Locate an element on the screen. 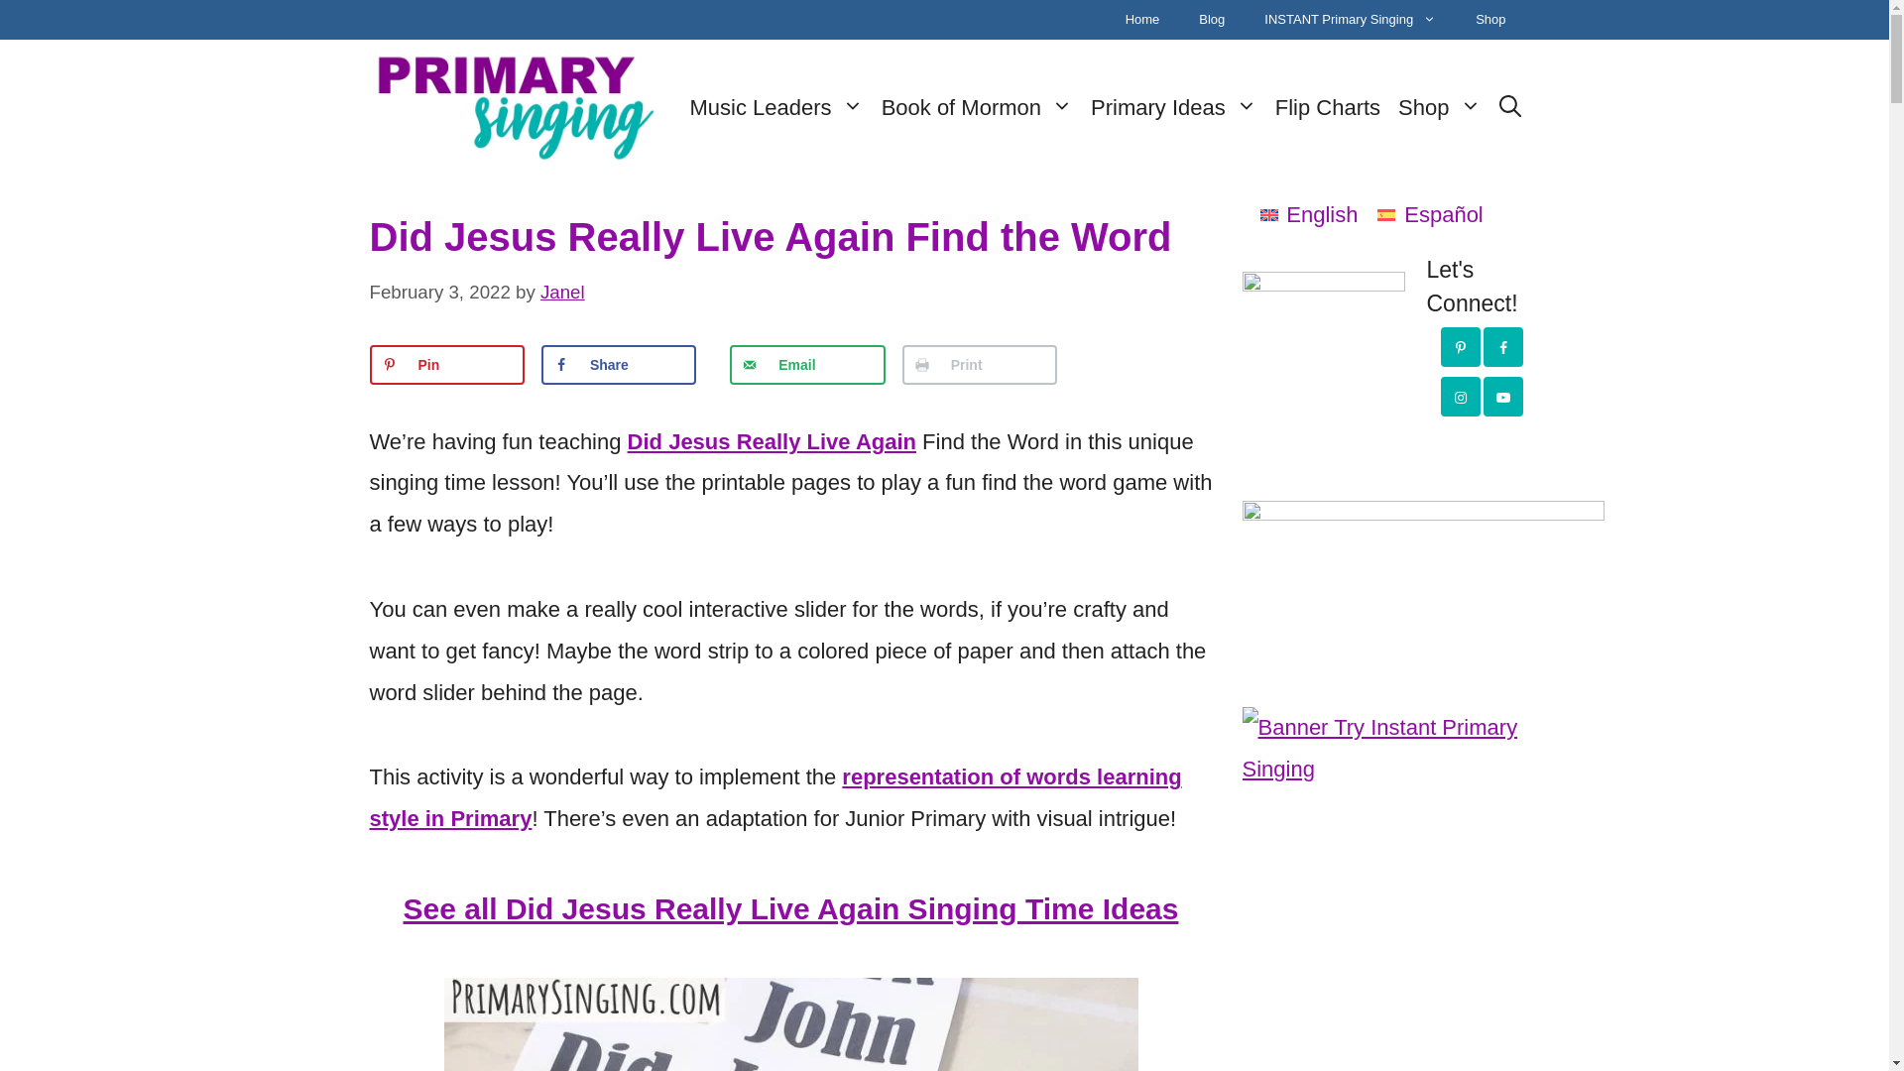 Image resolution: width=1904 pixels, height=1071 pixels. Music Leaders is located at coordinates (776, 108).